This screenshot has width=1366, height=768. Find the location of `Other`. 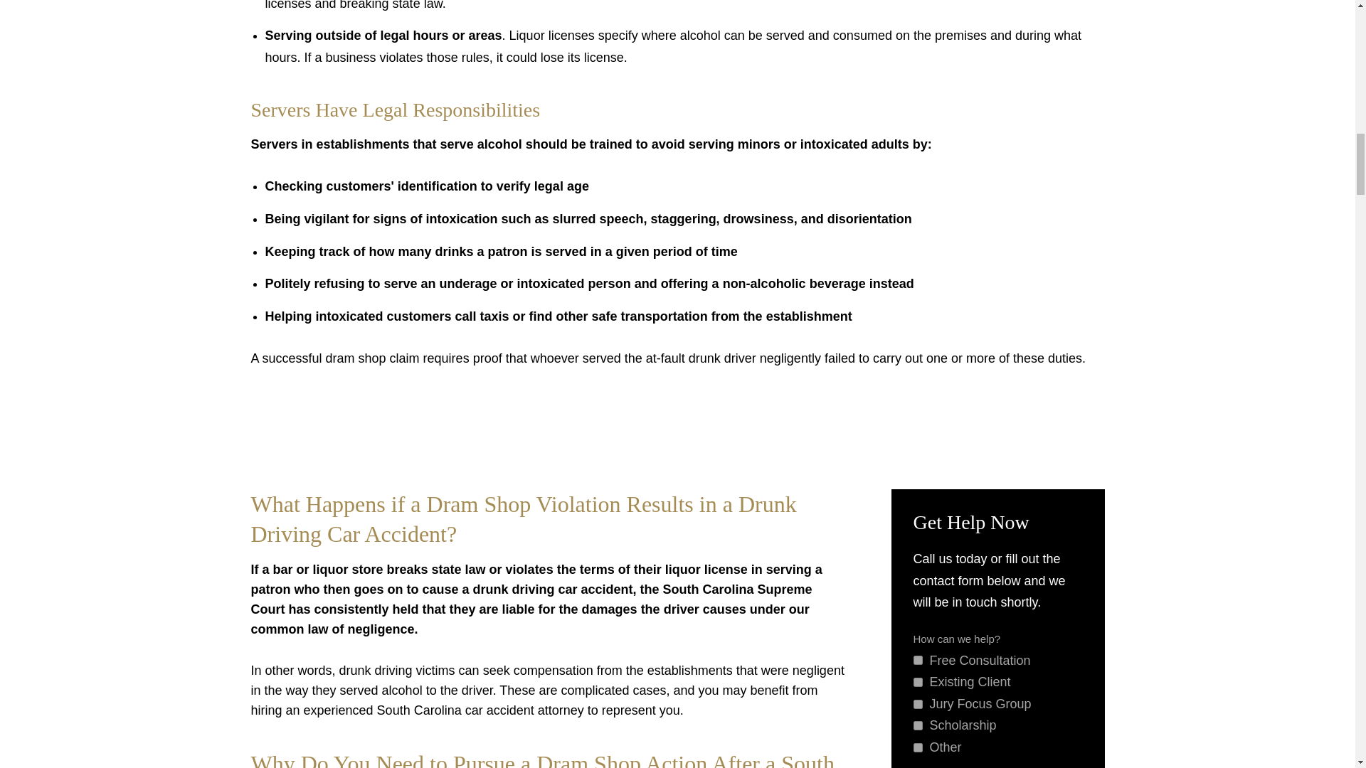

Other is located at coordinates (918, 748).